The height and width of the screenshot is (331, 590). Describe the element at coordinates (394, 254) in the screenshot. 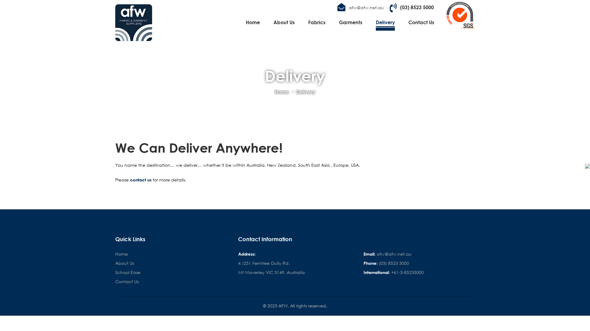

I see `afw@afw.net.au` at that location.